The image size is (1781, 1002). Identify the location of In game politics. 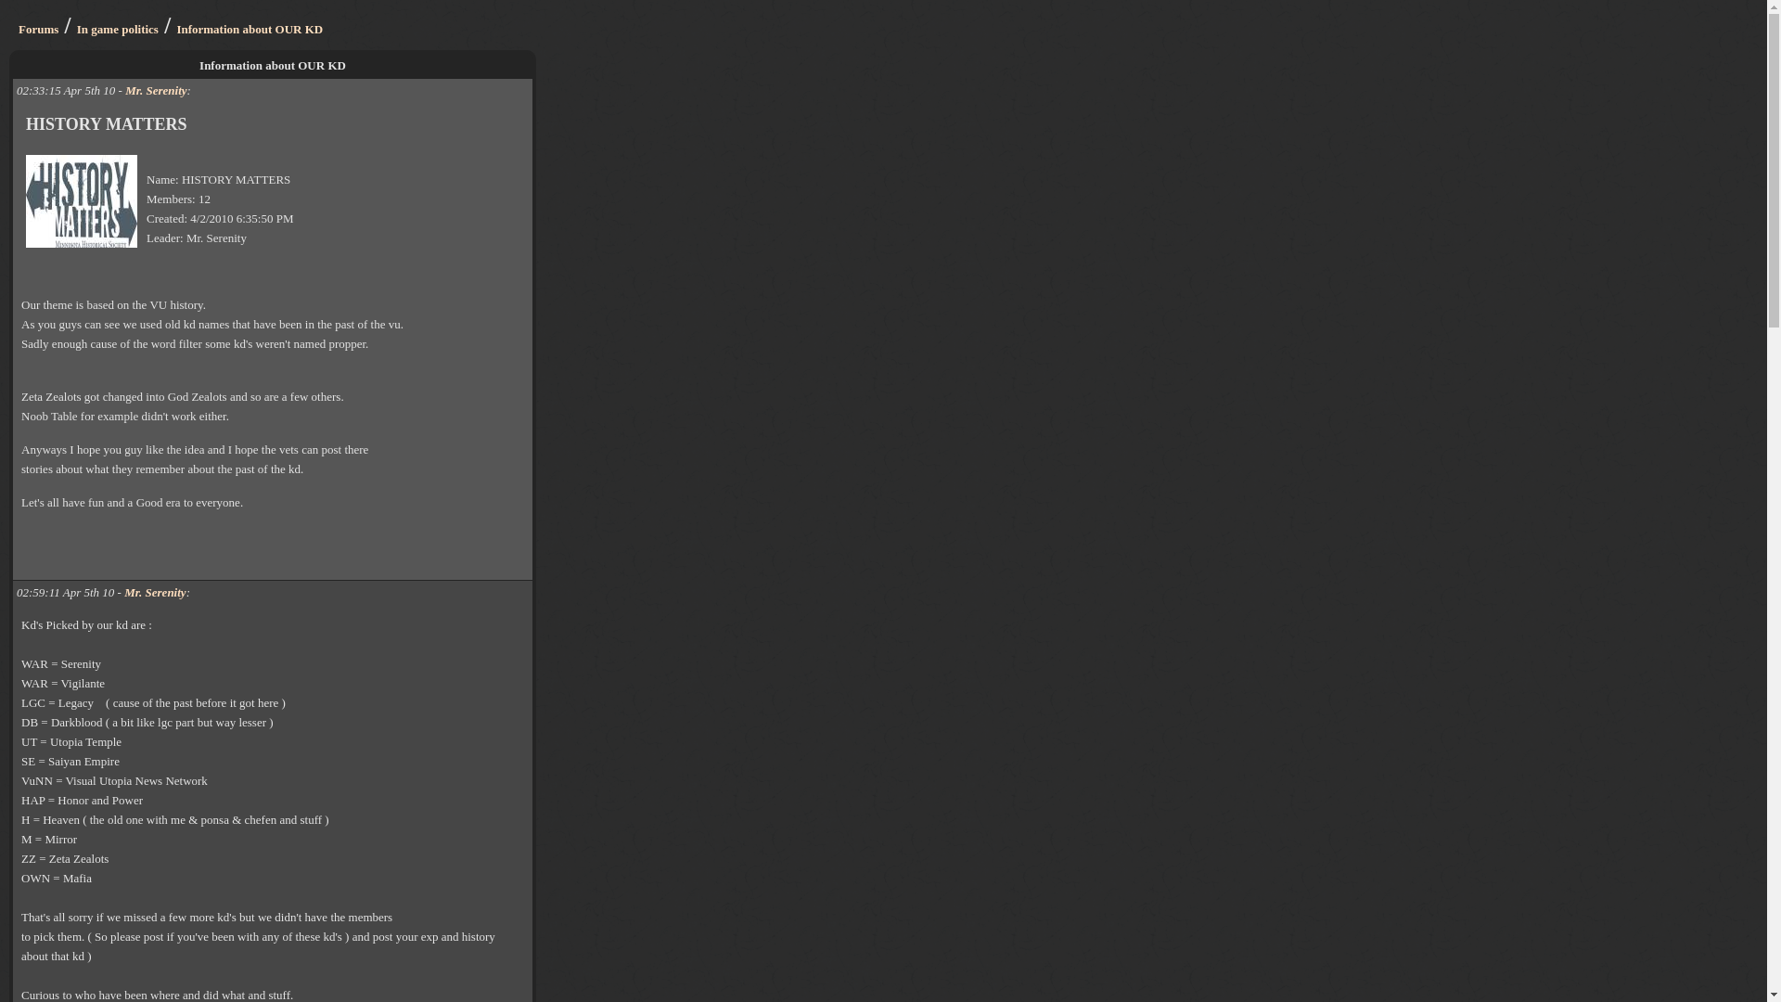
(117, 28).